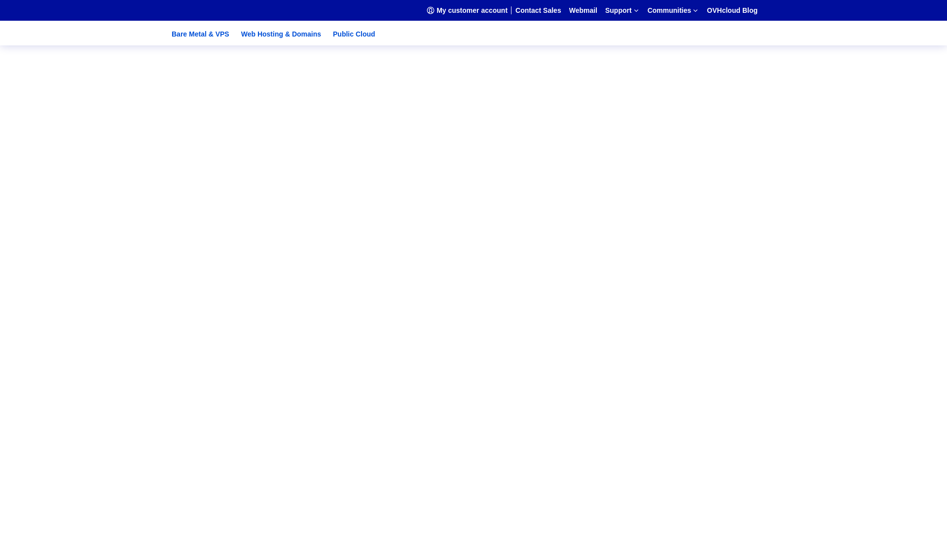 Image resolution: width=947 pixels, height=533 pixels. I want to click on Web Hosting & Domains, so click(281, 34).